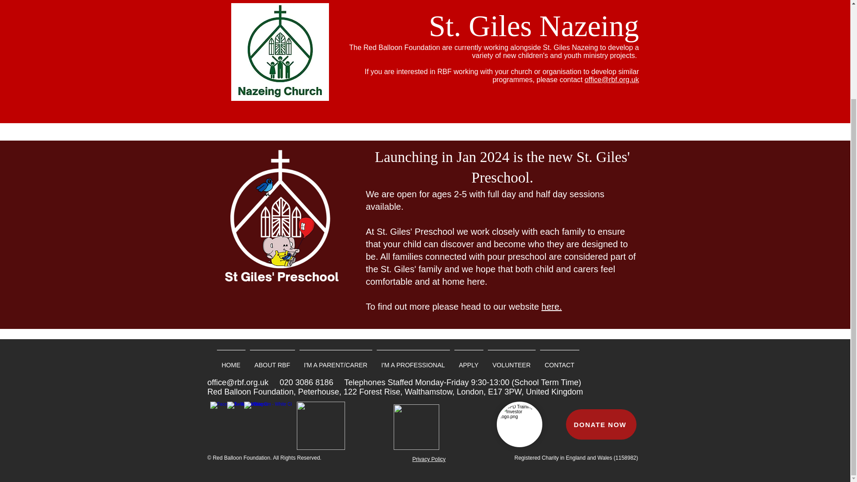 The width and height of the screenshot is (857, 482). Describe the element at coordinates (468, 361) in the screenshot. I see `APPLY` at that location.